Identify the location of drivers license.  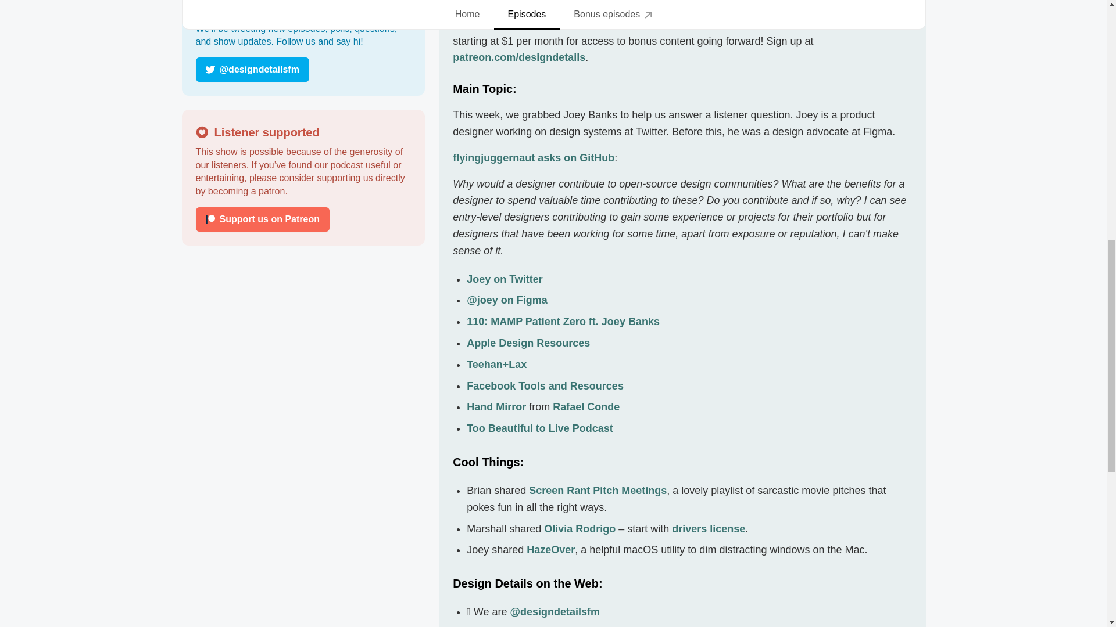
(708, 528).